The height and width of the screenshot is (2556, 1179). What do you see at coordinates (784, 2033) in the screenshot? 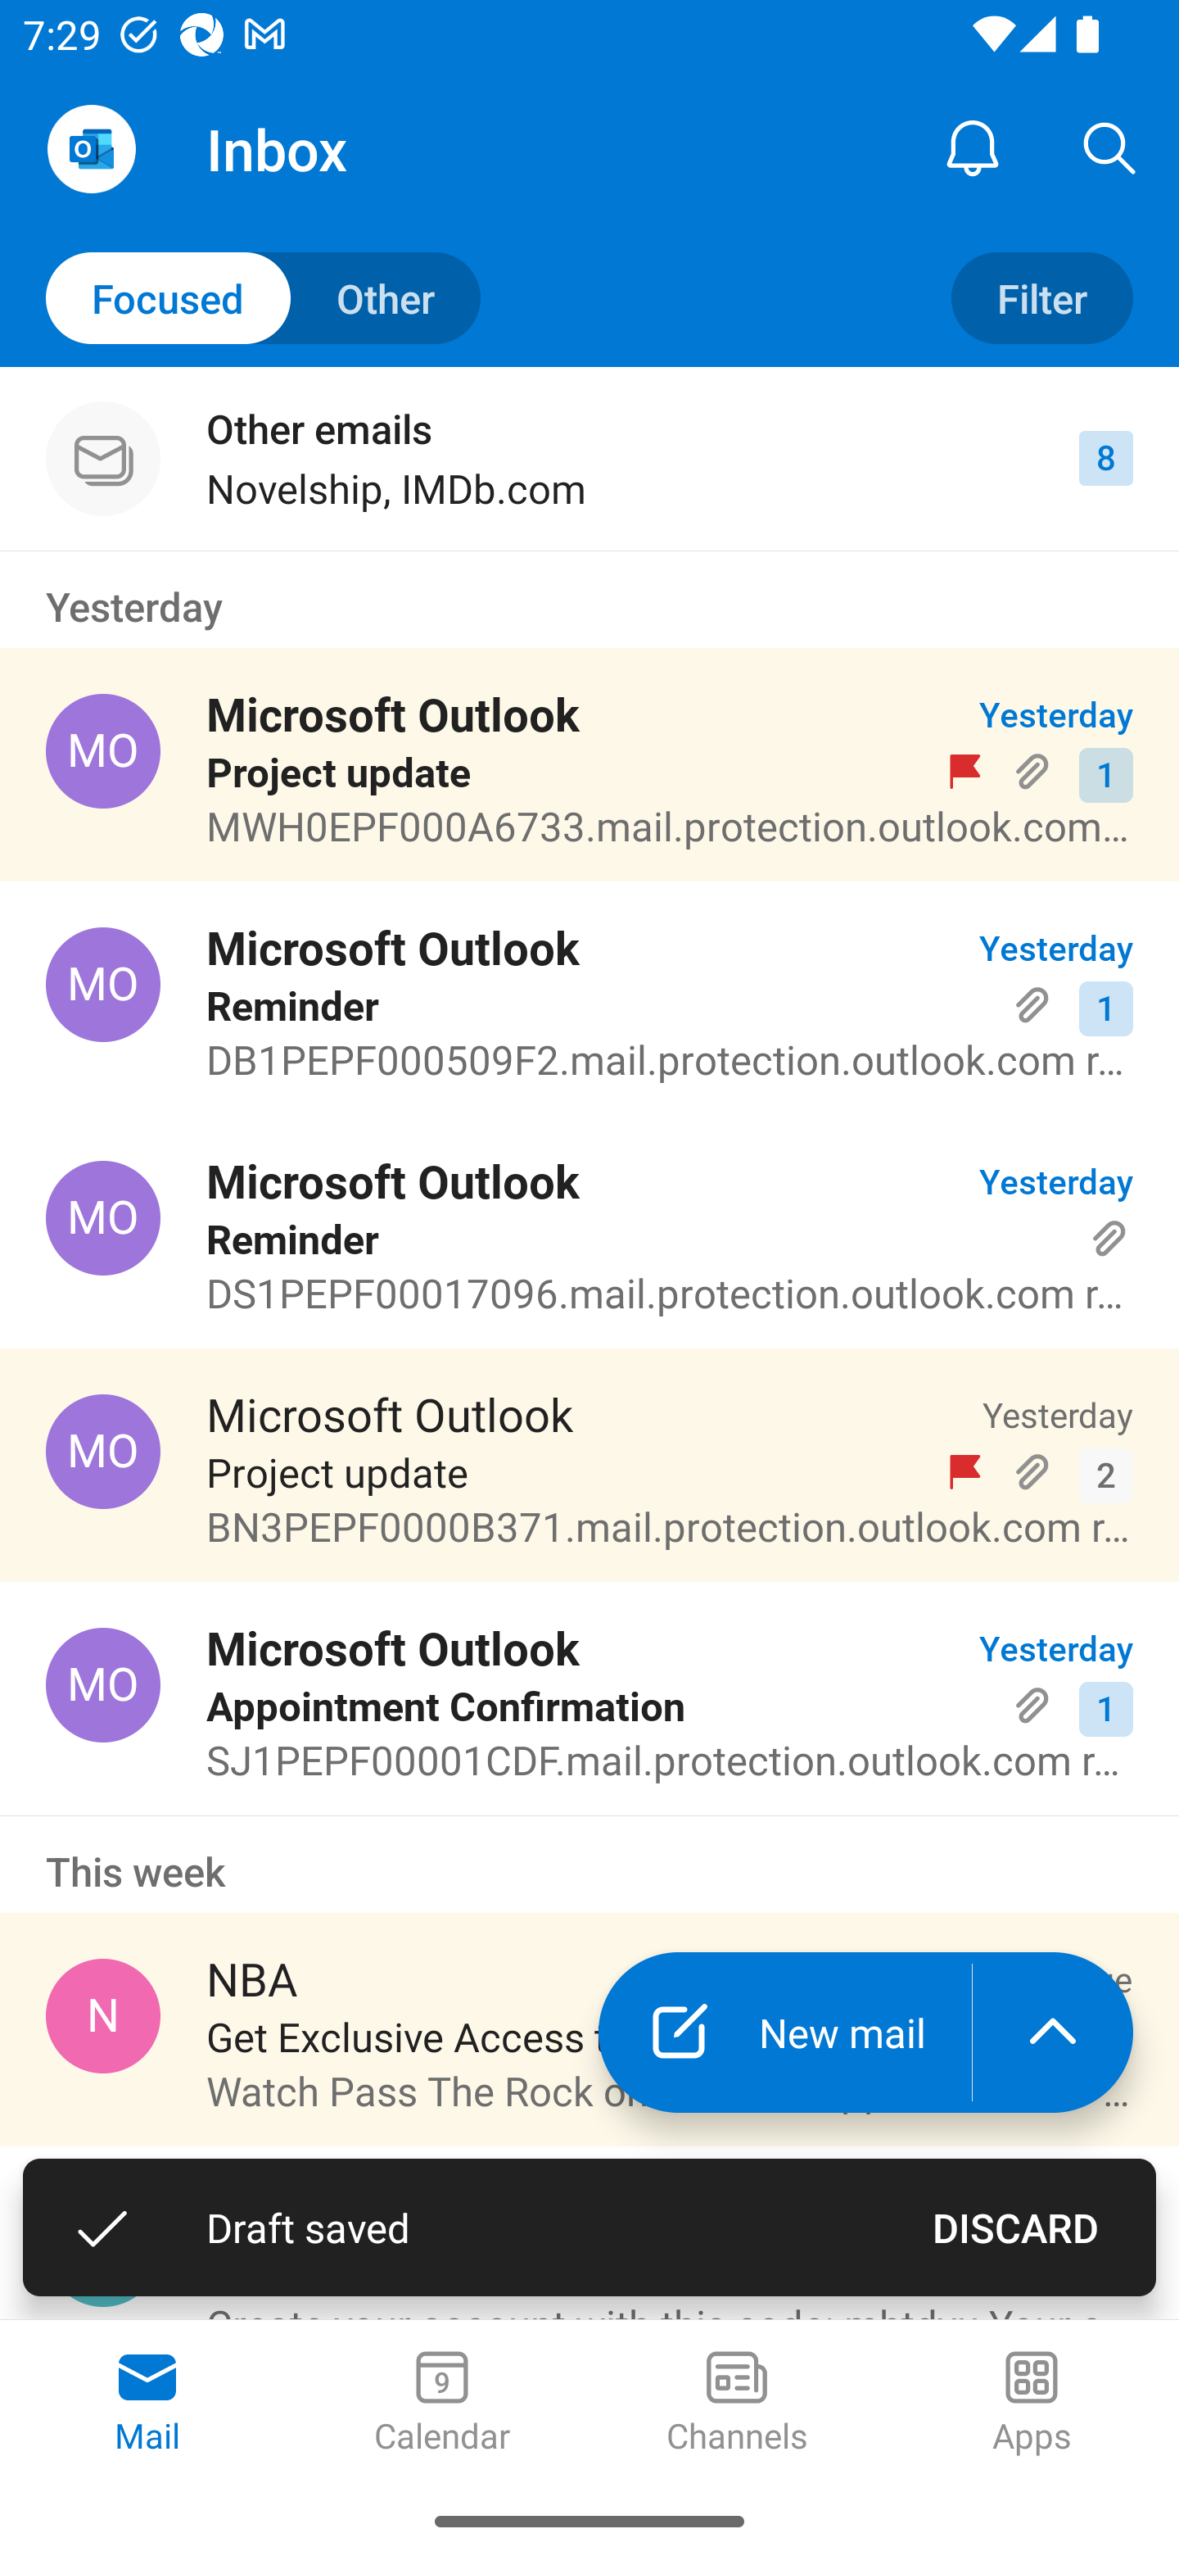
I see `New mail` at bounding box center [784, 2033].